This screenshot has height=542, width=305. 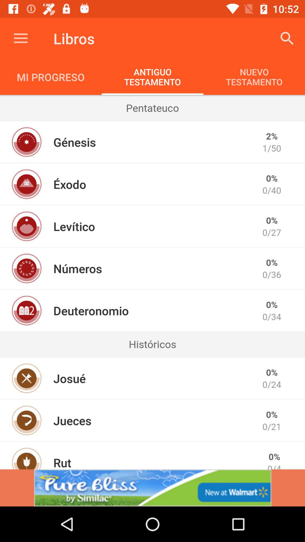 I want to click on flip to the jueces, so click(x=72, y=420).